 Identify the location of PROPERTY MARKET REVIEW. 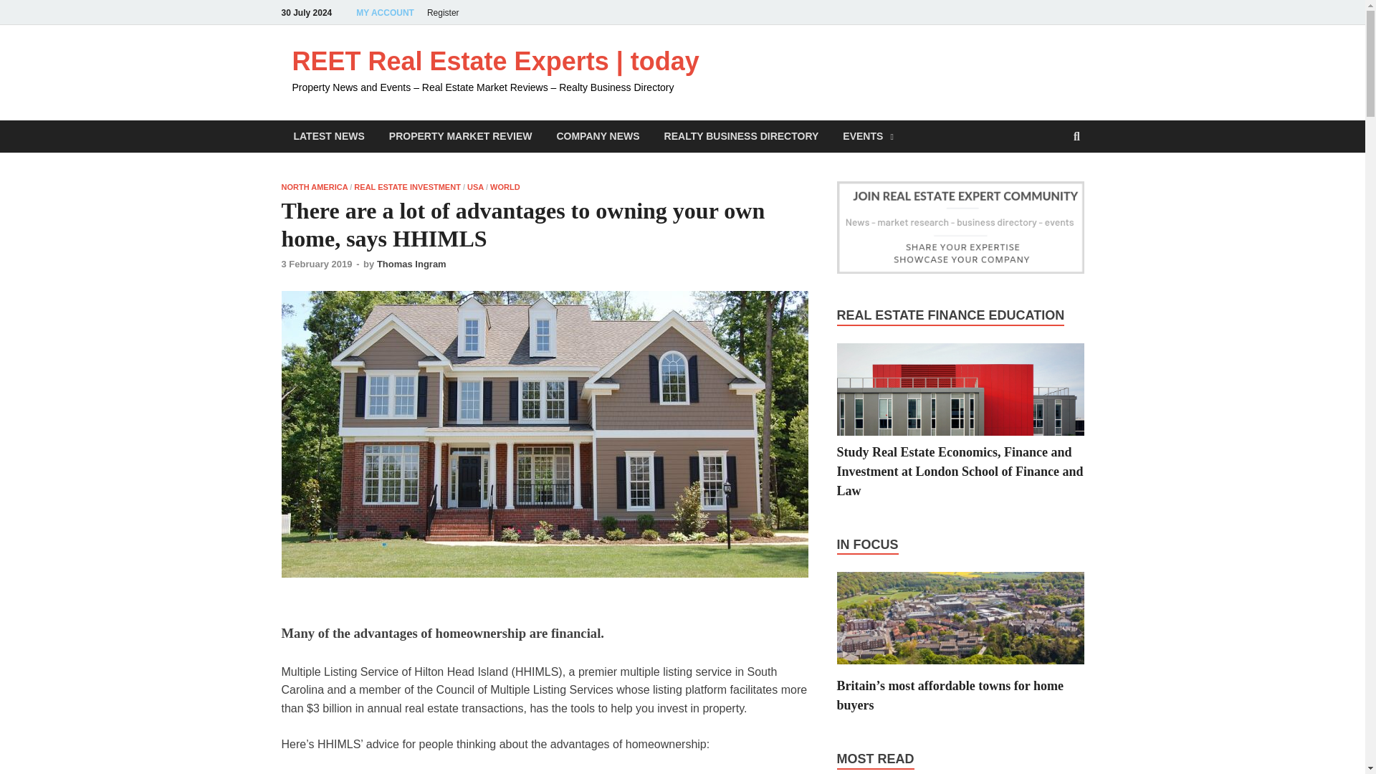
(461, 136).